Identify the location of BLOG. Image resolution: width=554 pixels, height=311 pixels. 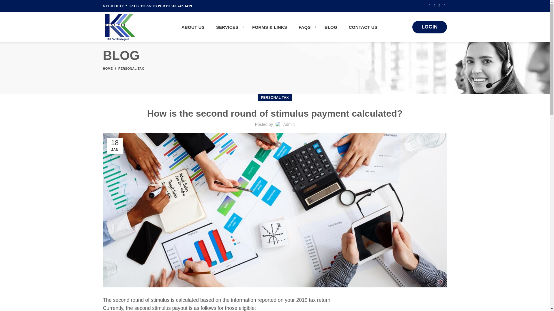
(331, 27).